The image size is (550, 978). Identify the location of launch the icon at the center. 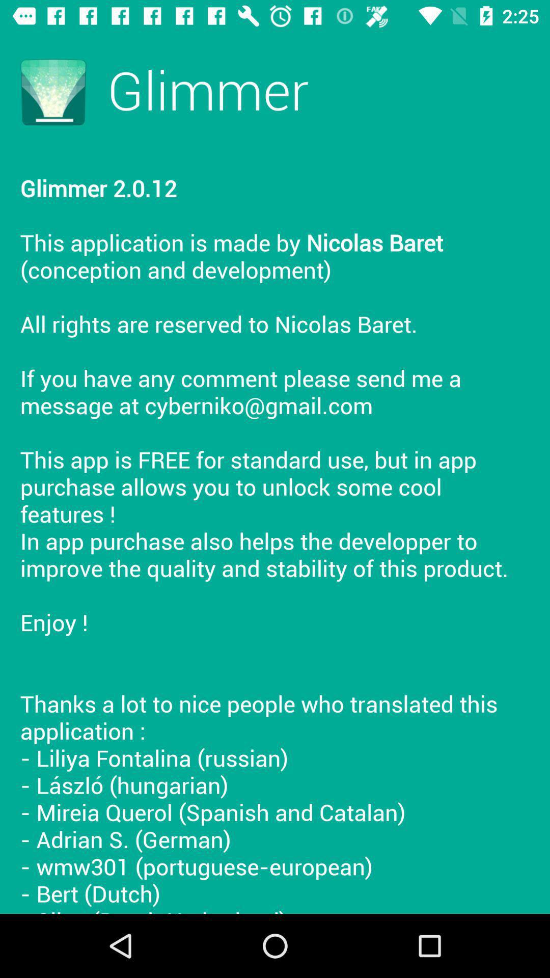
(275, 533).